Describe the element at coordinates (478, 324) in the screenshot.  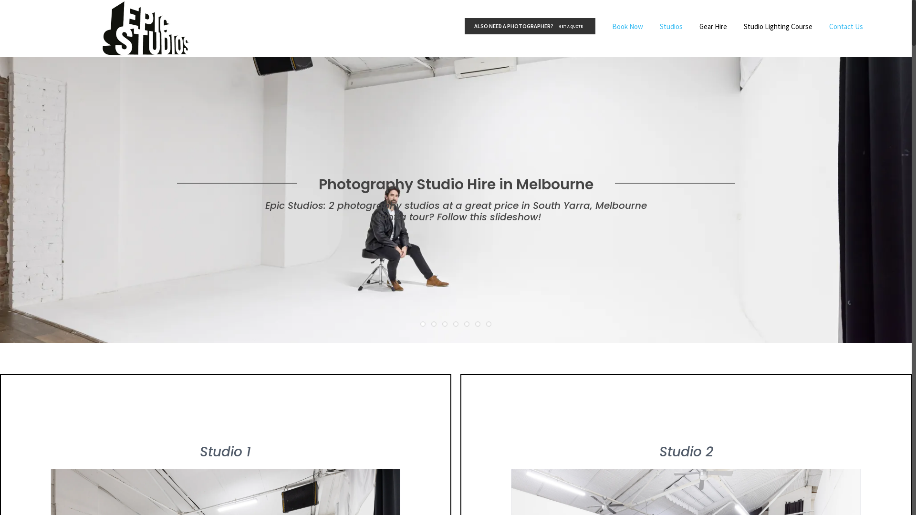
I see `6` at that location.